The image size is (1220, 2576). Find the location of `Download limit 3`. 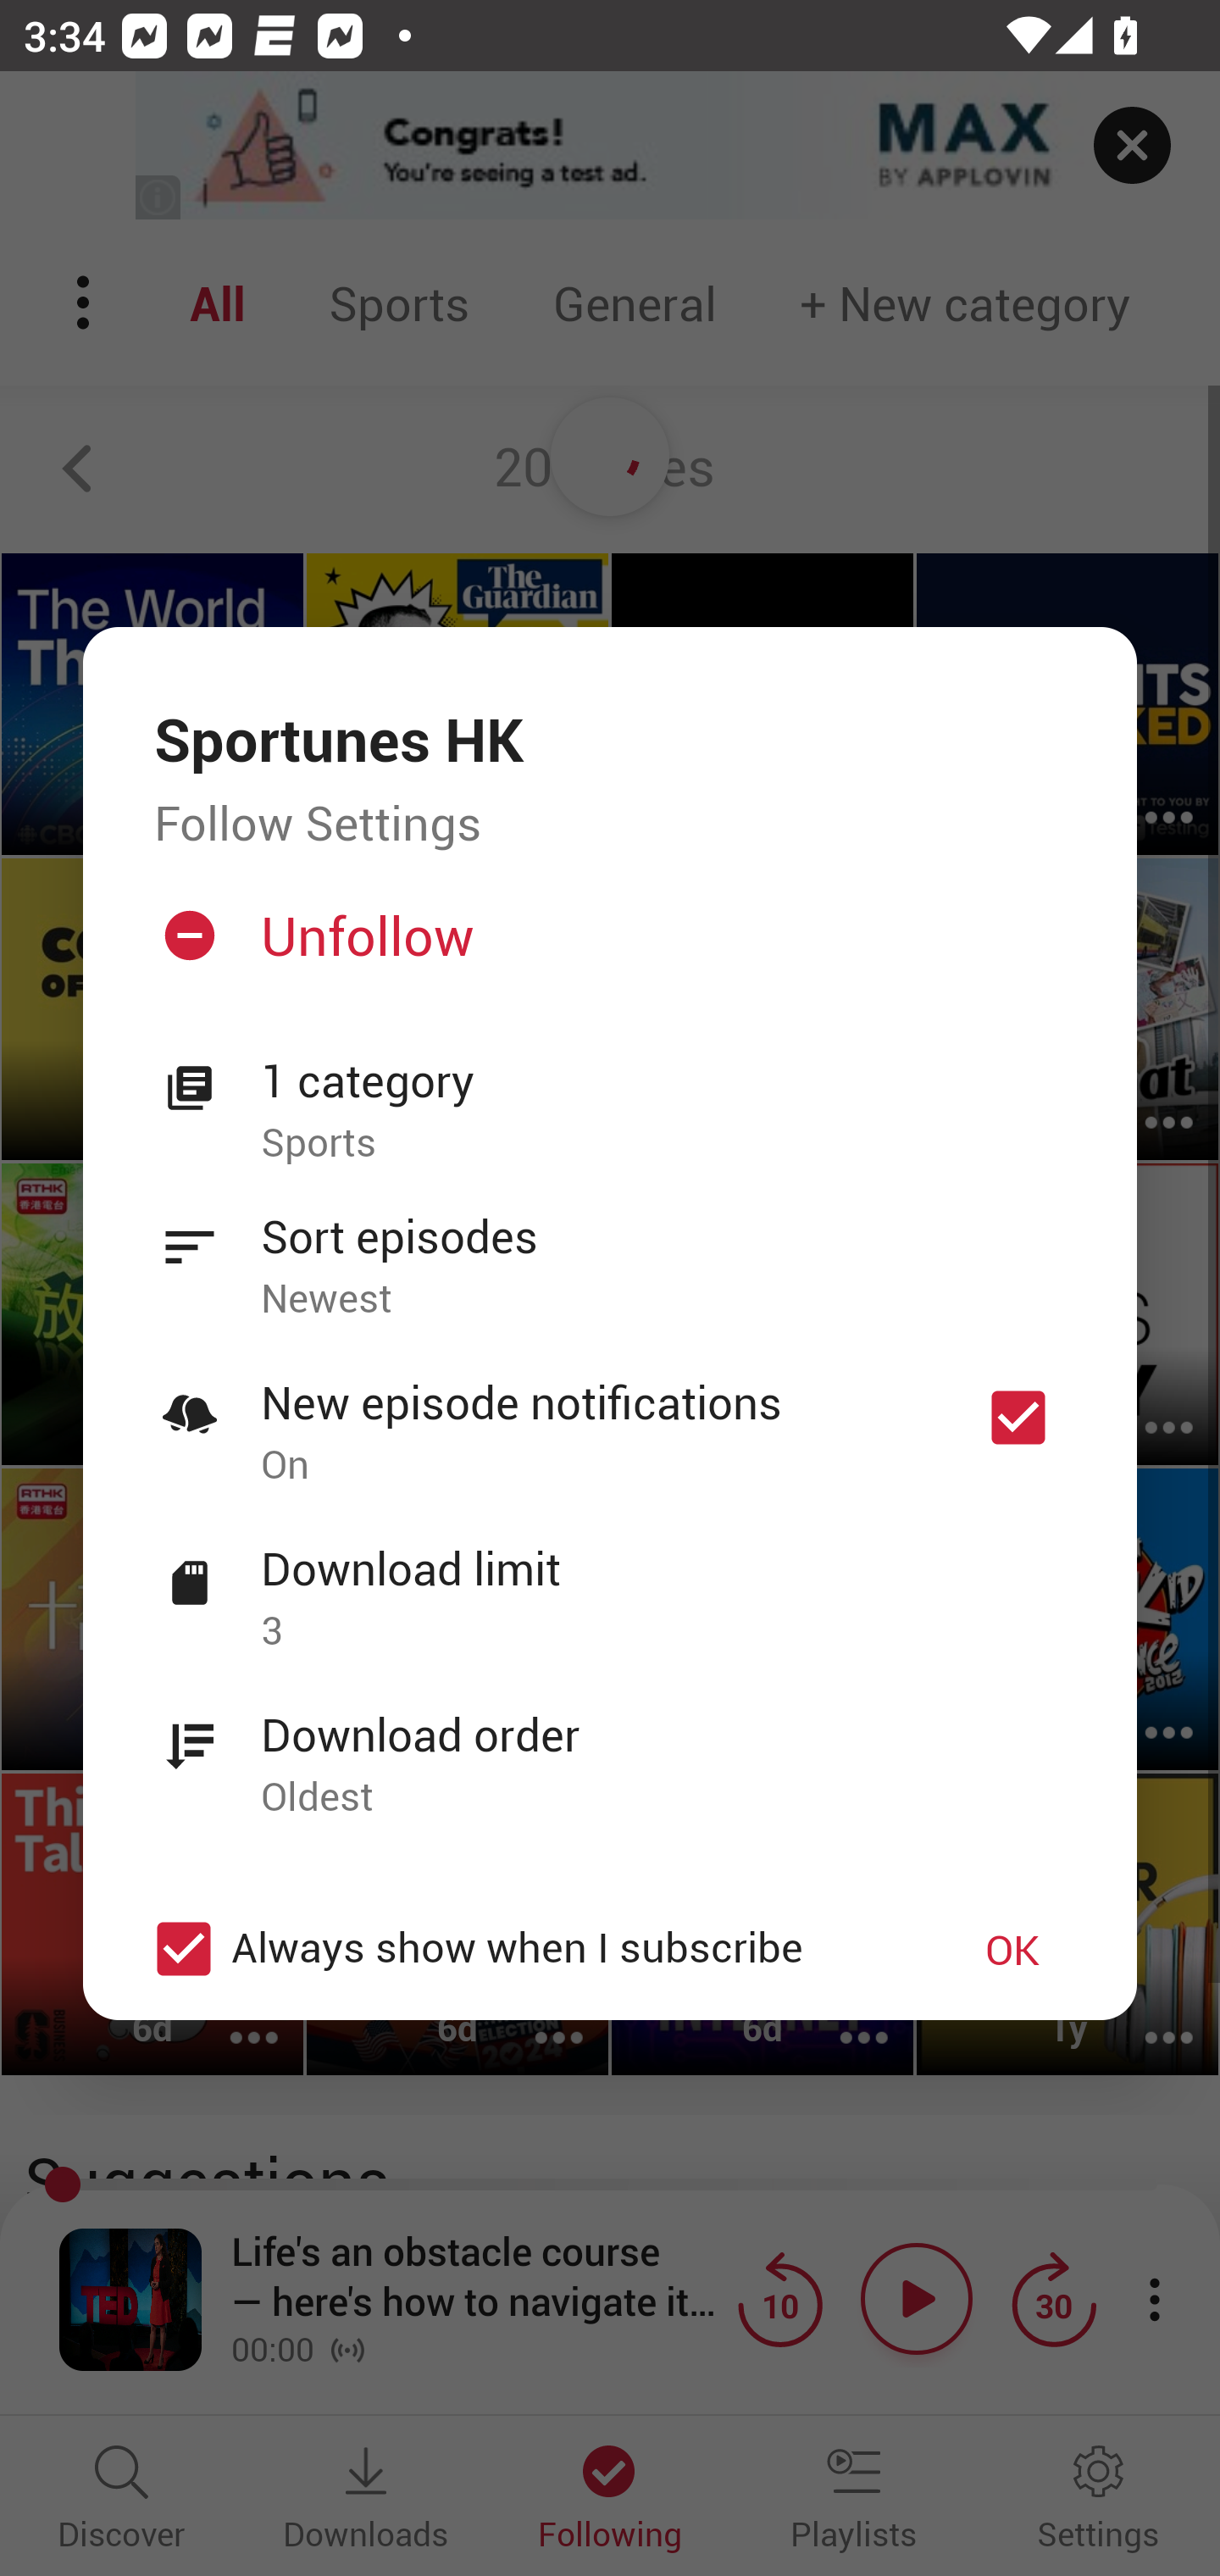

Download limit 3 is located at coordinates (610, 1581).